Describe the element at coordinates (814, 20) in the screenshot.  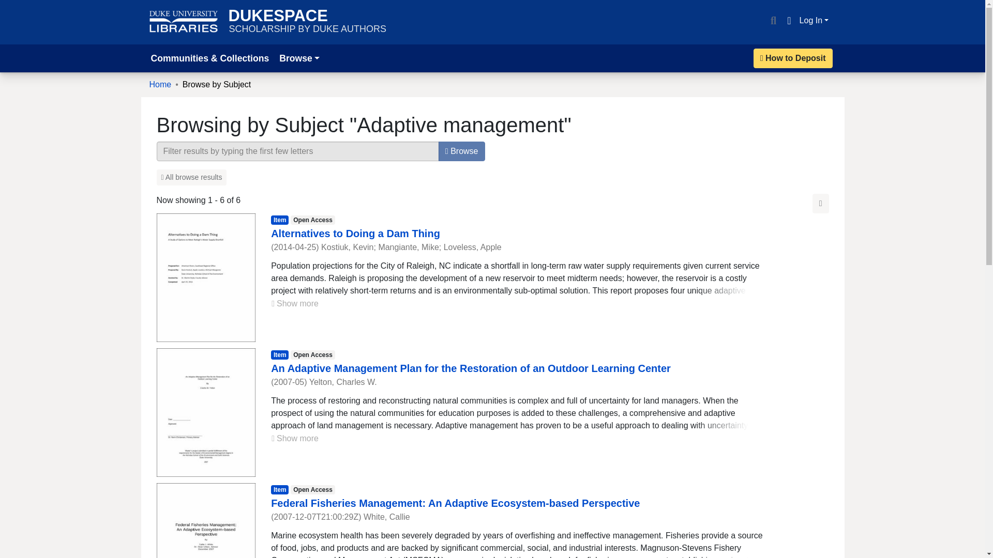
I see `Log In` at that location.